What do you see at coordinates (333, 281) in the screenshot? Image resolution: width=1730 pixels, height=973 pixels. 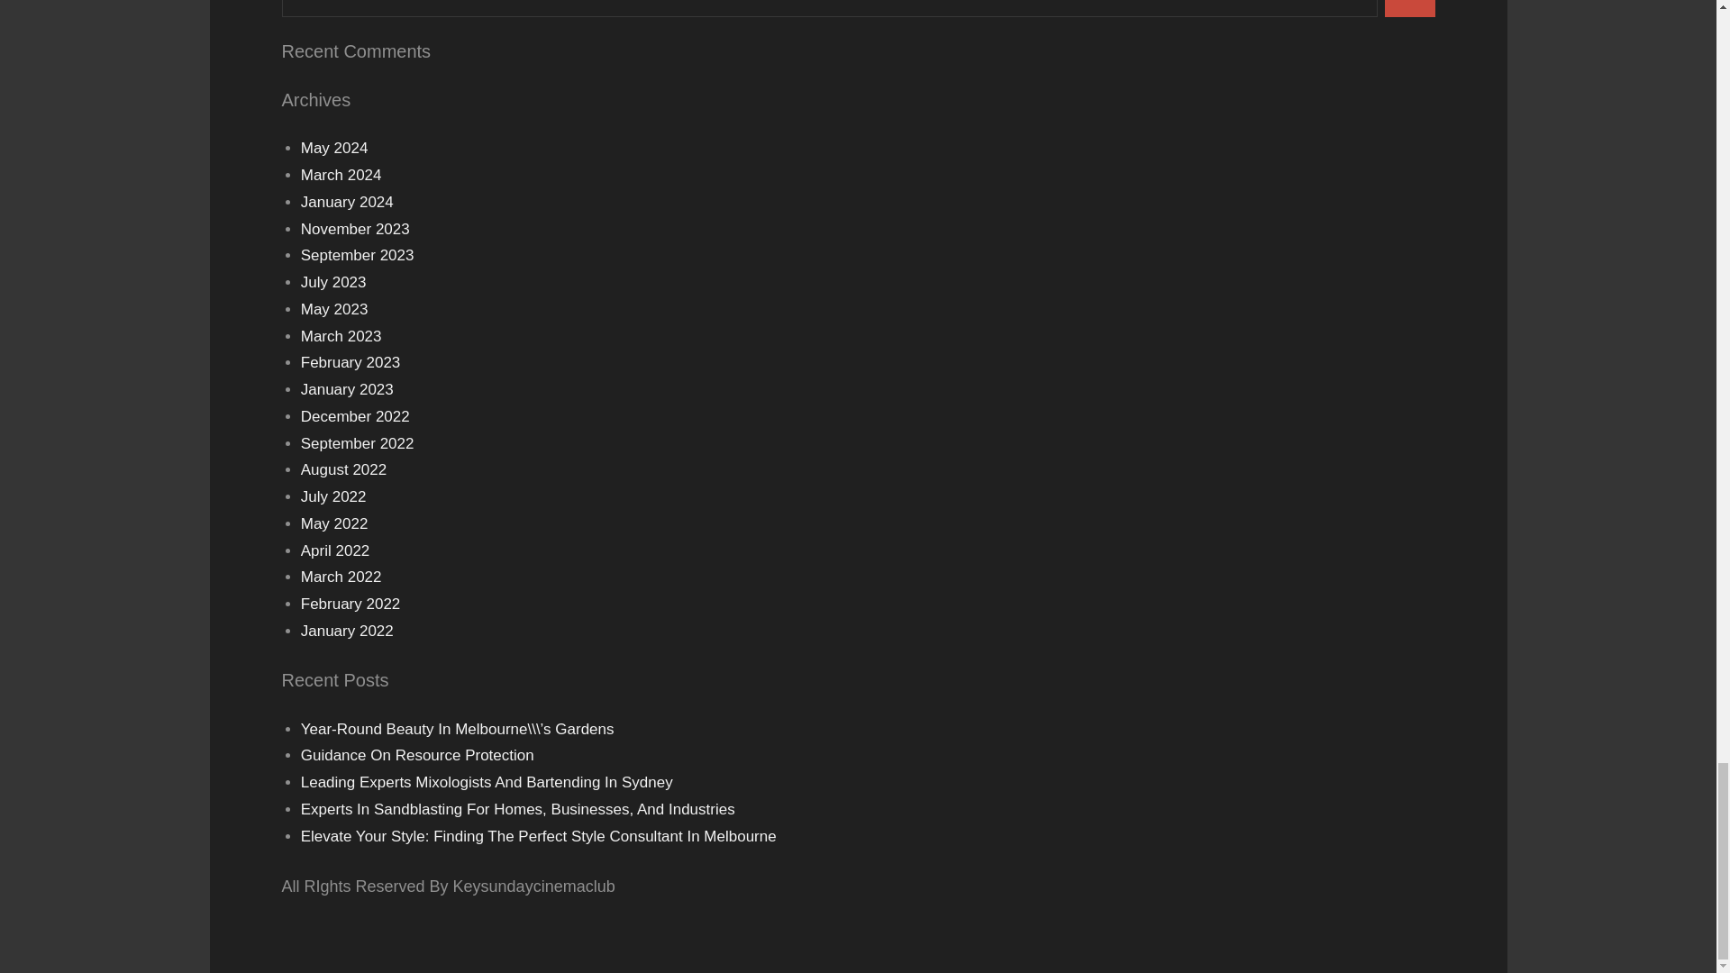 I see `July 2023` at bounding box center [333, 281].